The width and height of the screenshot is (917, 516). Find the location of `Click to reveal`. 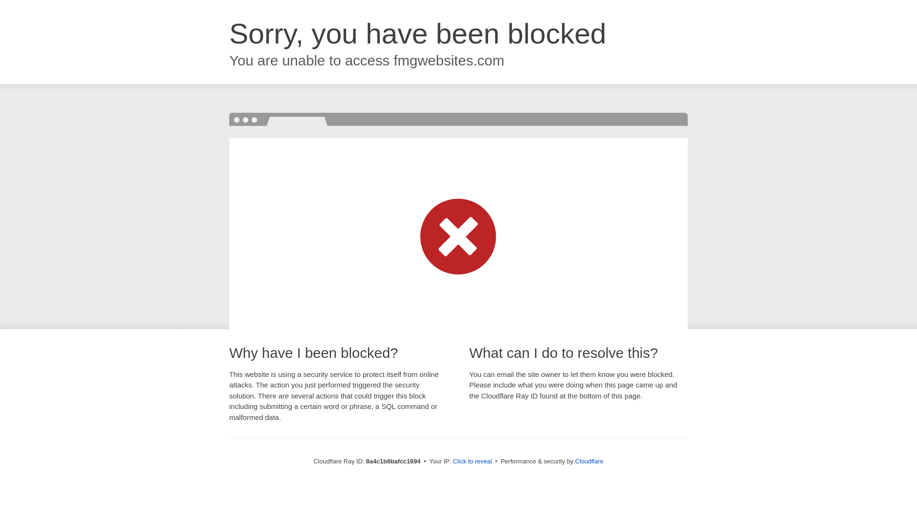

Click to reveal is located at coordinates (472, 462).